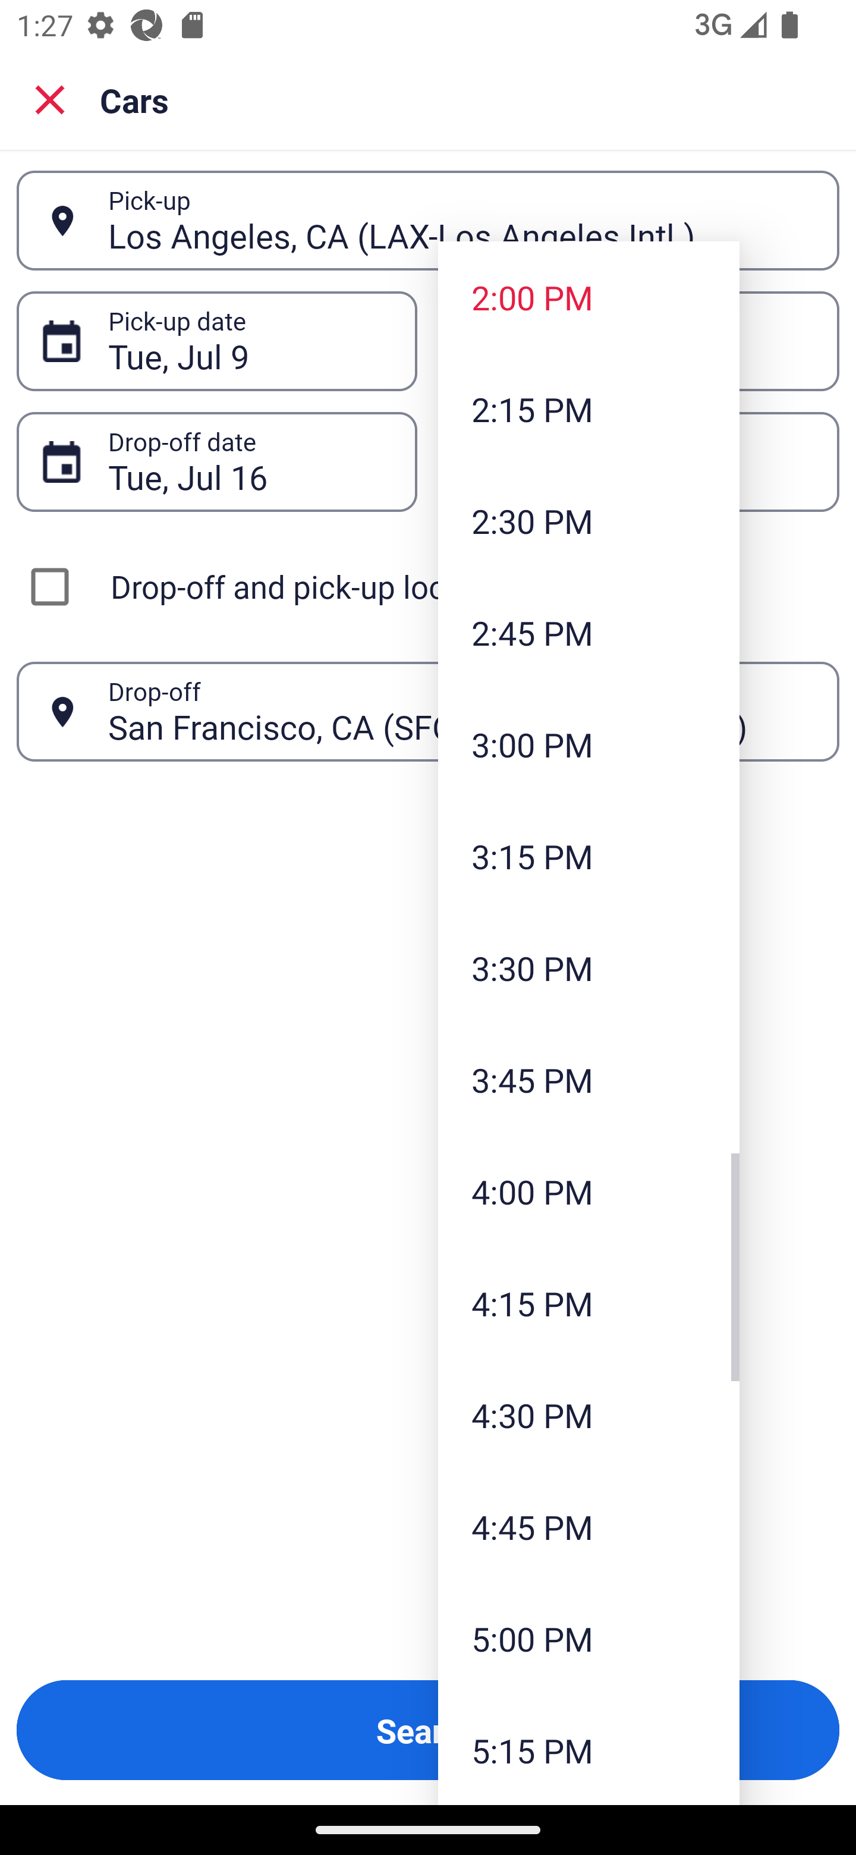 This screenshot has height=1855, width=856. I want to click on 5:00 PM, so click(588, 1637).